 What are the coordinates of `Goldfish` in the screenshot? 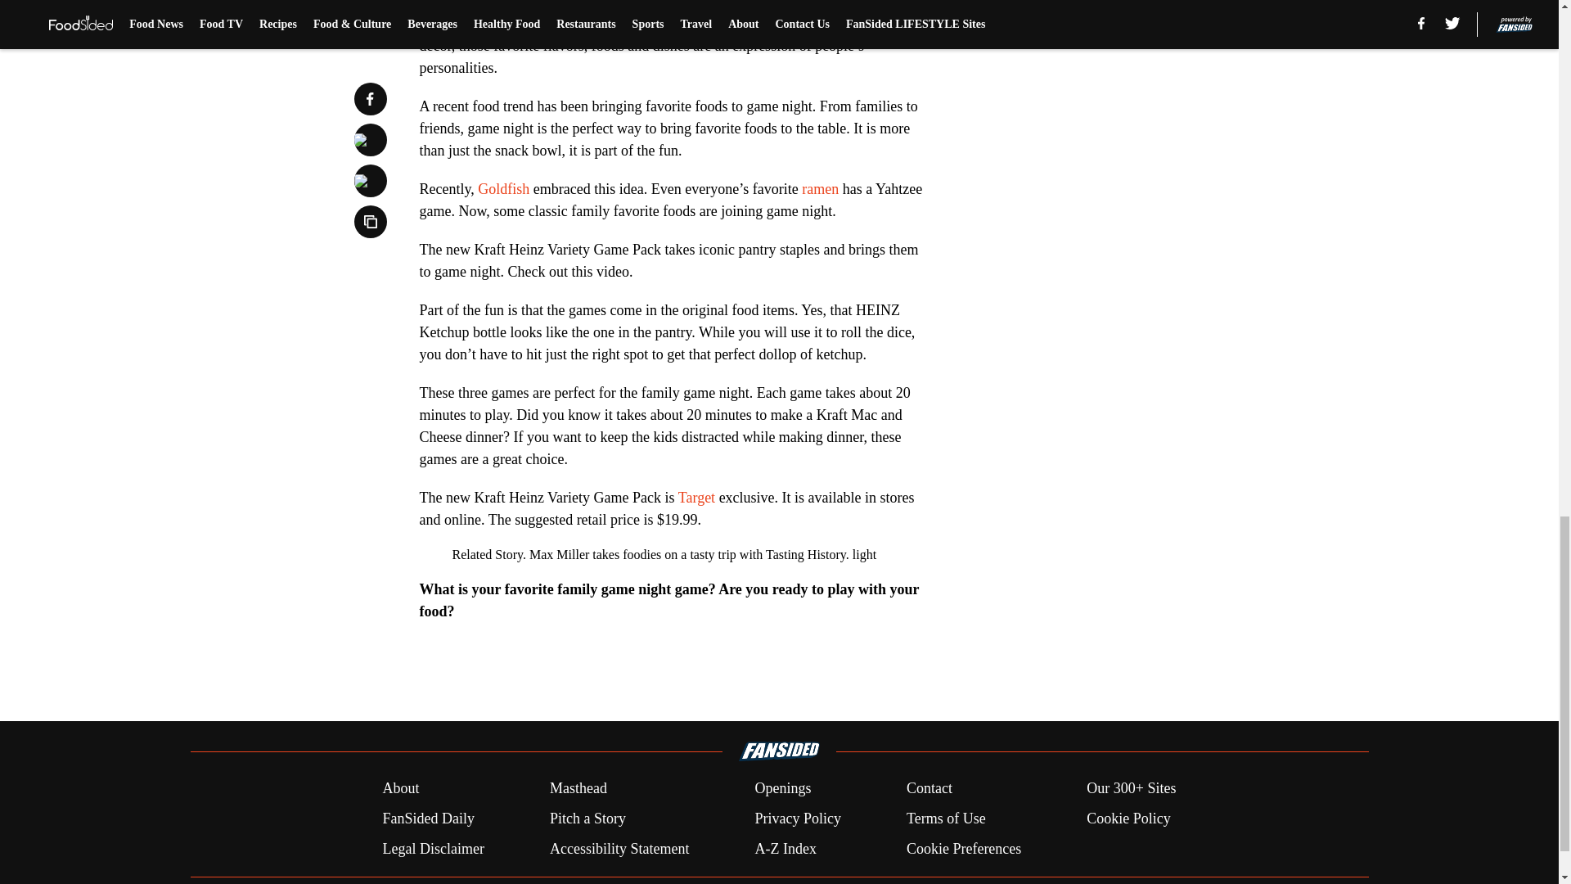 It's located at (503, 188).